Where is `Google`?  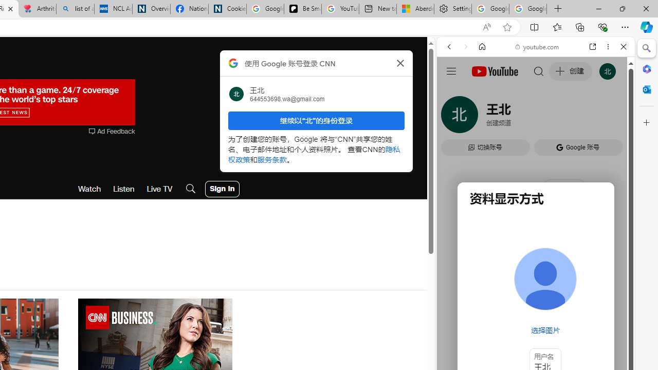
Google is located at coordinates (536, 254).